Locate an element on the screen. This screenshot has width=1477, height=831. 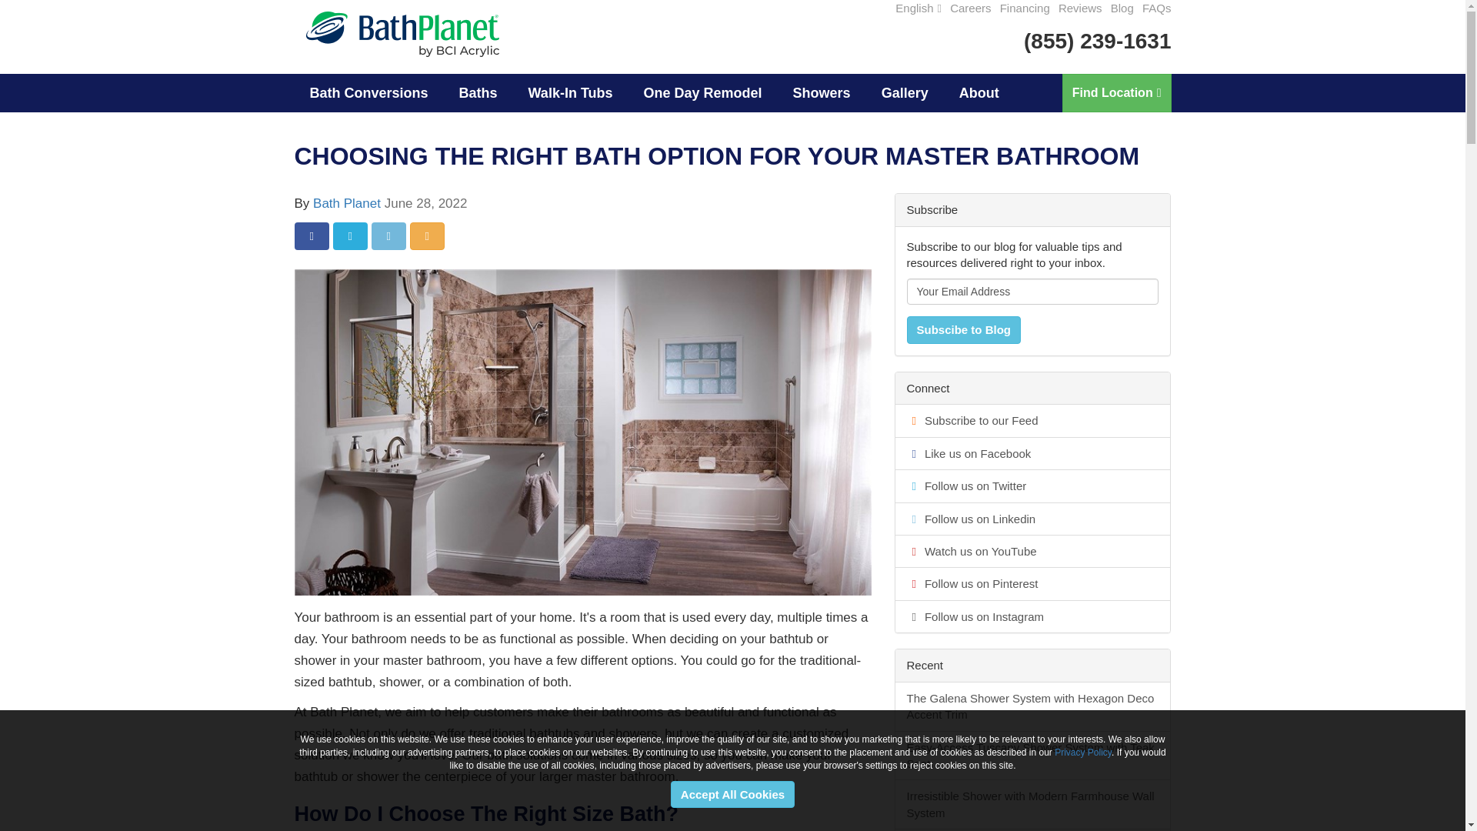
Financing is located at coordinates (1025, 8).